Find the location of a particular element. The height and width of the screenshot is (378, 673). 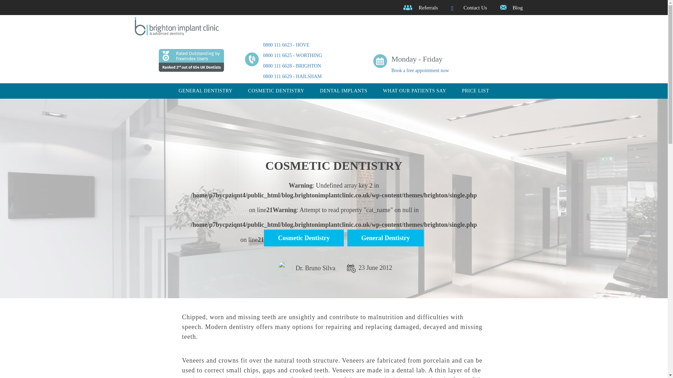

COSMETIC DENTISTRY is located at coordinates (276, 91).